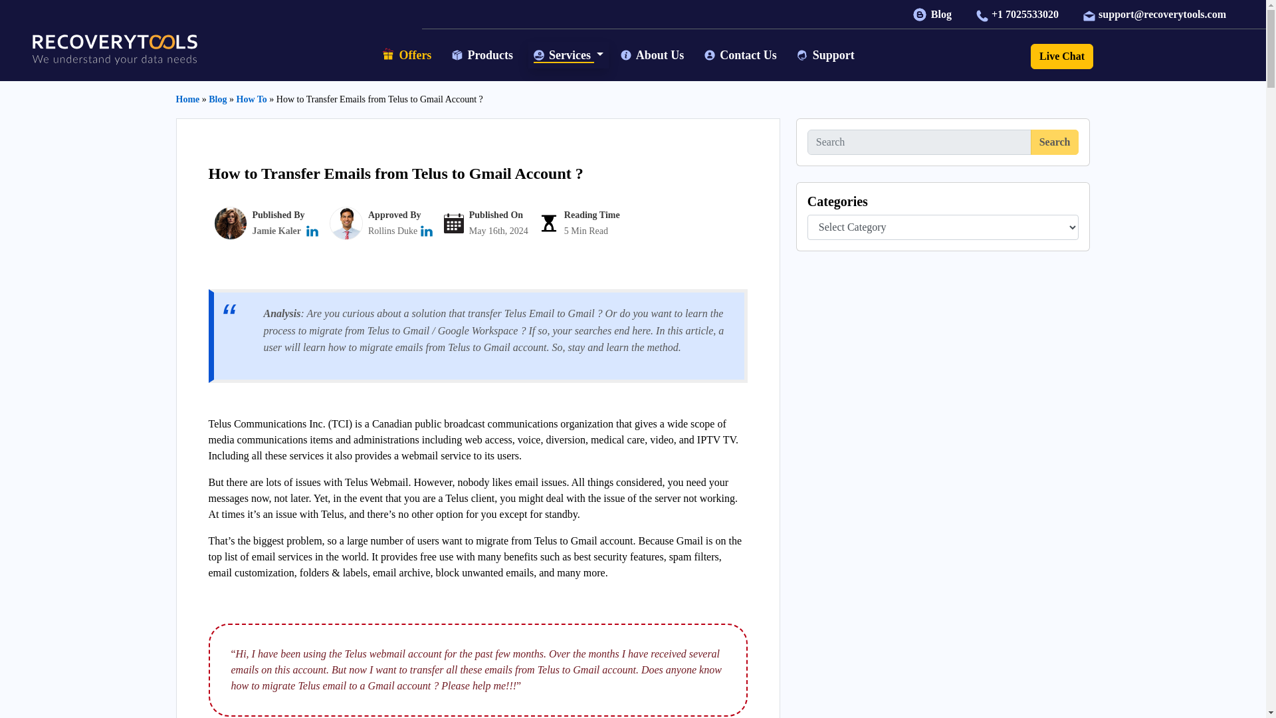  What do you see at coordinates (654, 55) in the screenshot?
I see `About Us ` at bounding box center [654, 55].